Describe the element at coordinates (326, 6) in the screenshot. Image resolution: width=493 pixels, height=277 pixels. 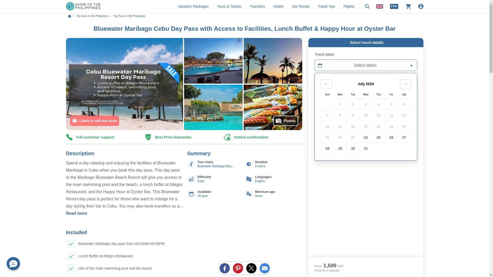
I see `Travel Tips` at that location.